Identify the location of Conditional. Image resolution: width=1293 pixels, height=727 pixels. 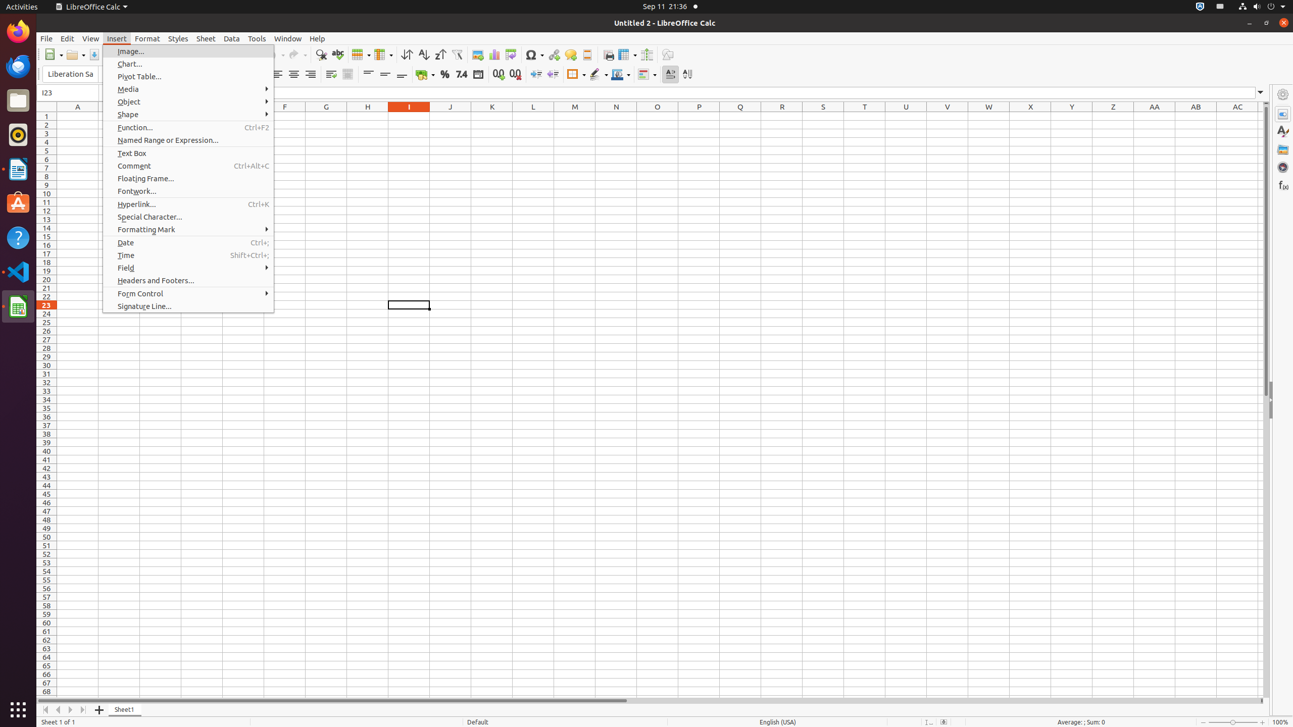
(647, 75).